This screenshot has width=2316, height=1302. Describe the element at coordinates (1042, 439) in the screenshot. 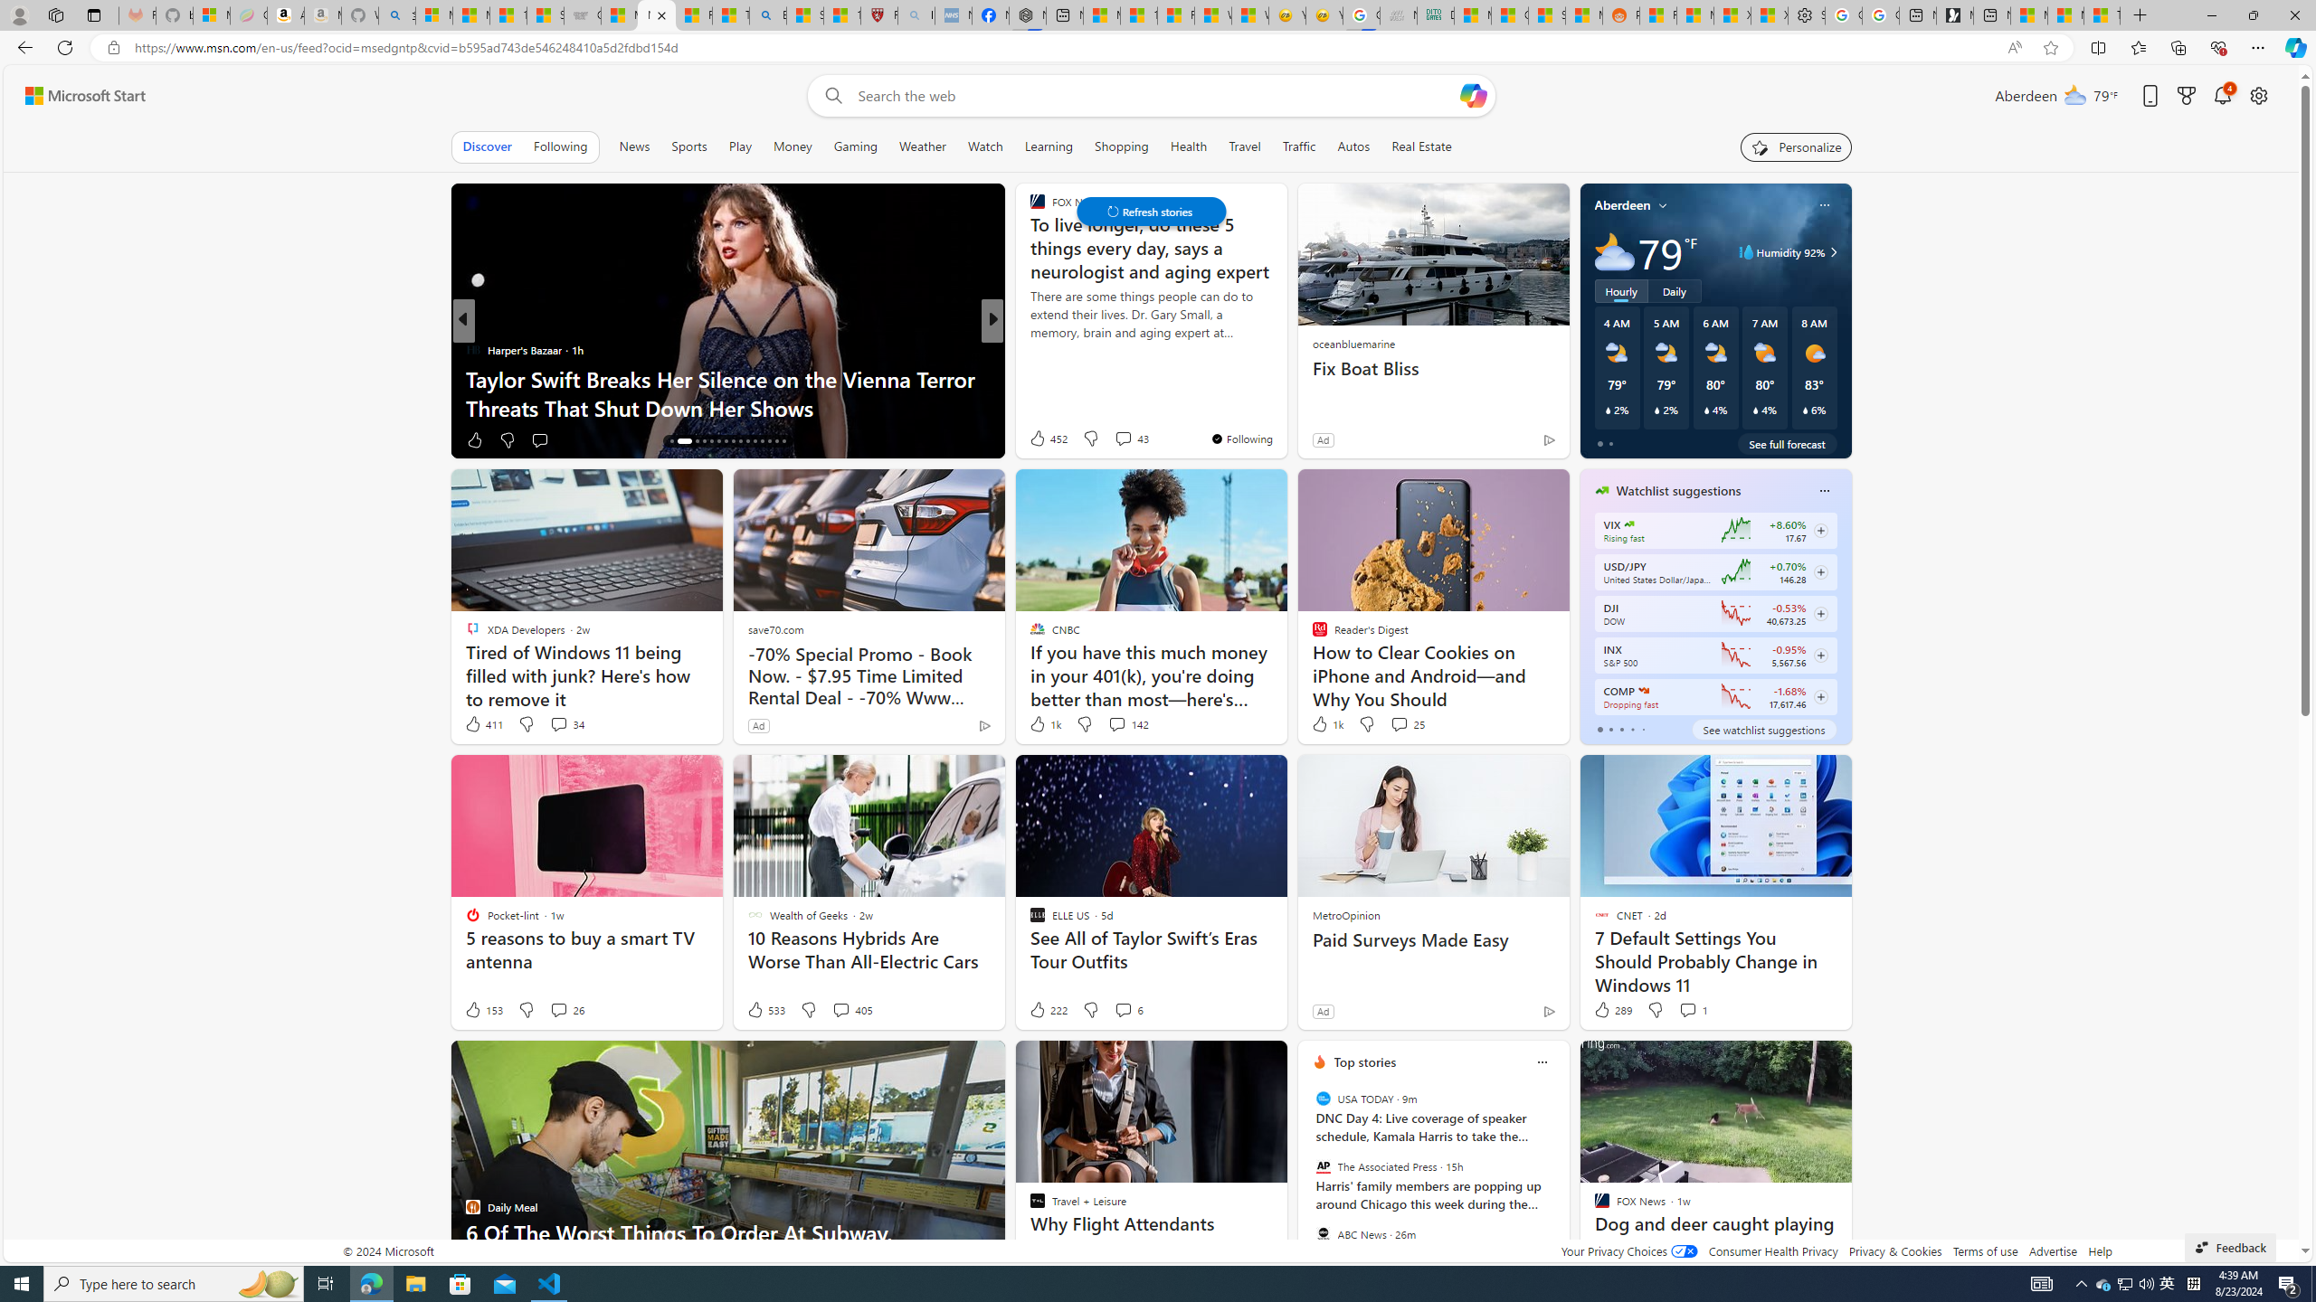

I see `182 Like` at that location.